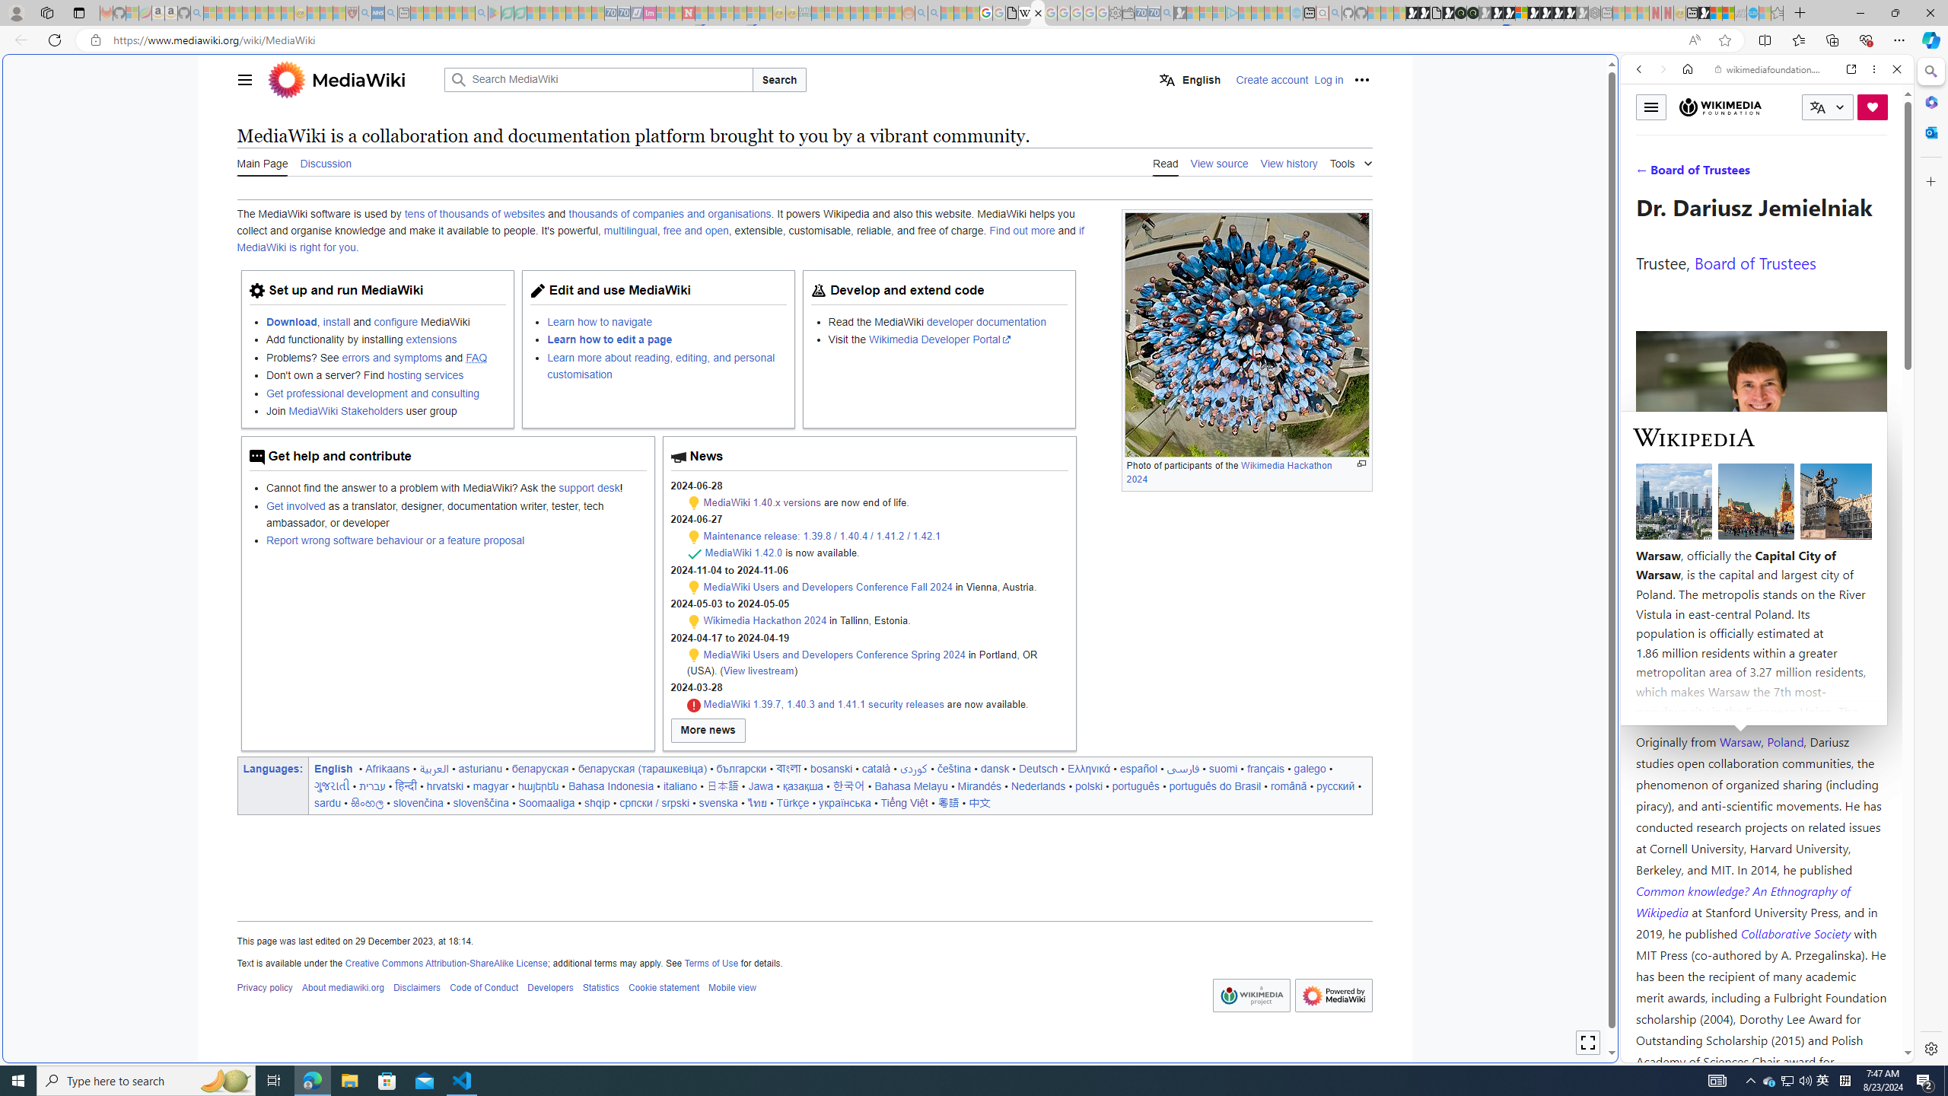 The width and height of the screenshot is (1948, 1096). What do you see at coordinates (396, 321) in the screenshot?
I see `configure` at bounding box center [396, 321].